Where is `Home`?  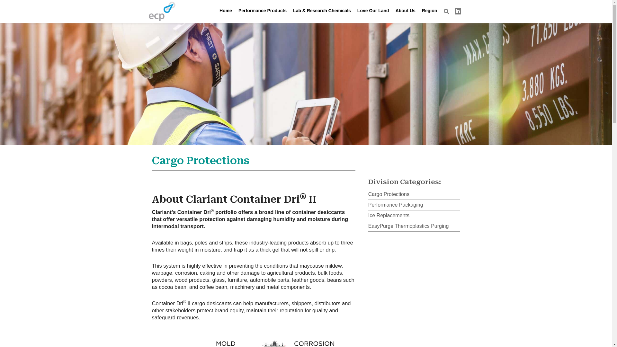
Home is located at coordinates (226, 12).